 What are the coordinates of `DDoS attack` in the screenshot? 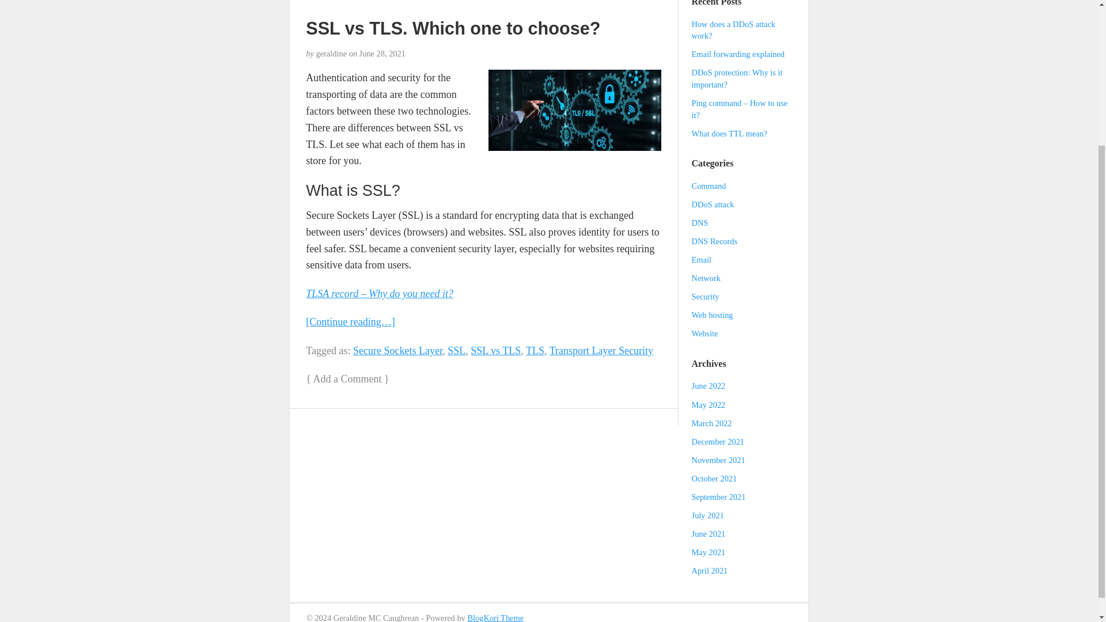 It's located at (713, 204).